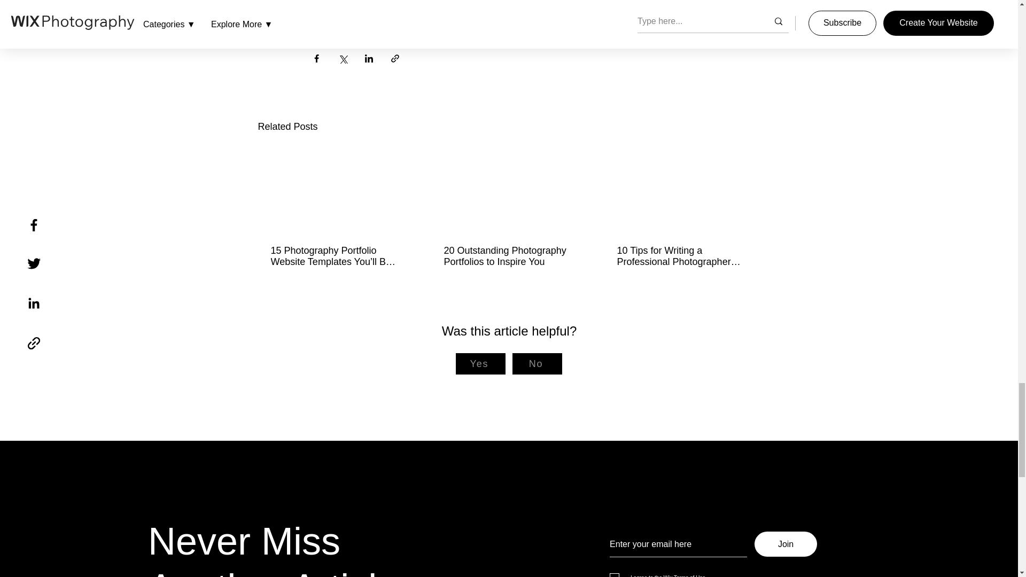  I want to click on Wix Terms of Use, so click(683, 576).